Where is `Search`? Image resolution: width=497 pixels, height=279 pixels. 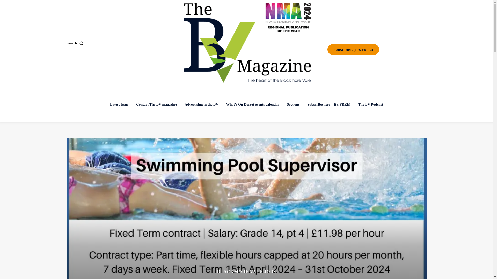
Search is located at coordinates (76, 43).